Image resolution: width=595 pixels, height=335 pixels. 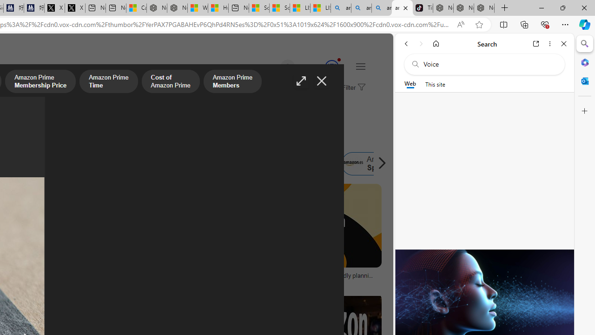 I want to click on Amazon Shoes, so click(x=287, y=164).